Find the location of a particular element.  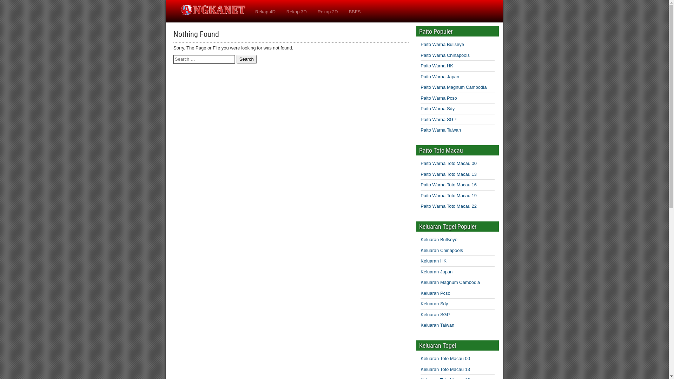

Paito Warna Toto Macau 22 is located at coordinates (449, 206).